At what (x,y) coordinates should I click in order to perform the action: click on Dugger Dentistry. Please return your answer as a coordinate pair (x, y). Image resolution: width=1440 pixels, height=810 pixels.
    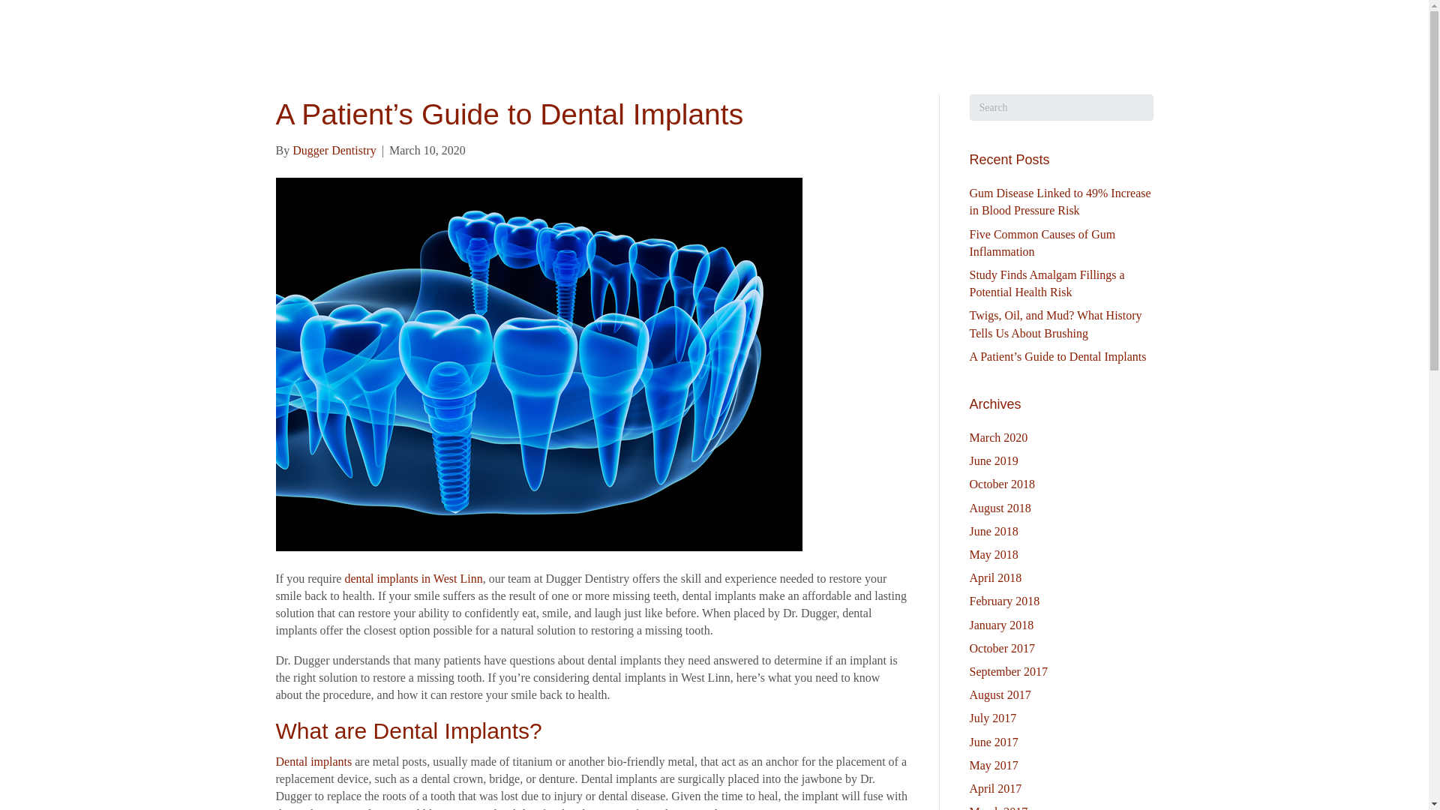
    Looking at the image, I should click on (334, 150).